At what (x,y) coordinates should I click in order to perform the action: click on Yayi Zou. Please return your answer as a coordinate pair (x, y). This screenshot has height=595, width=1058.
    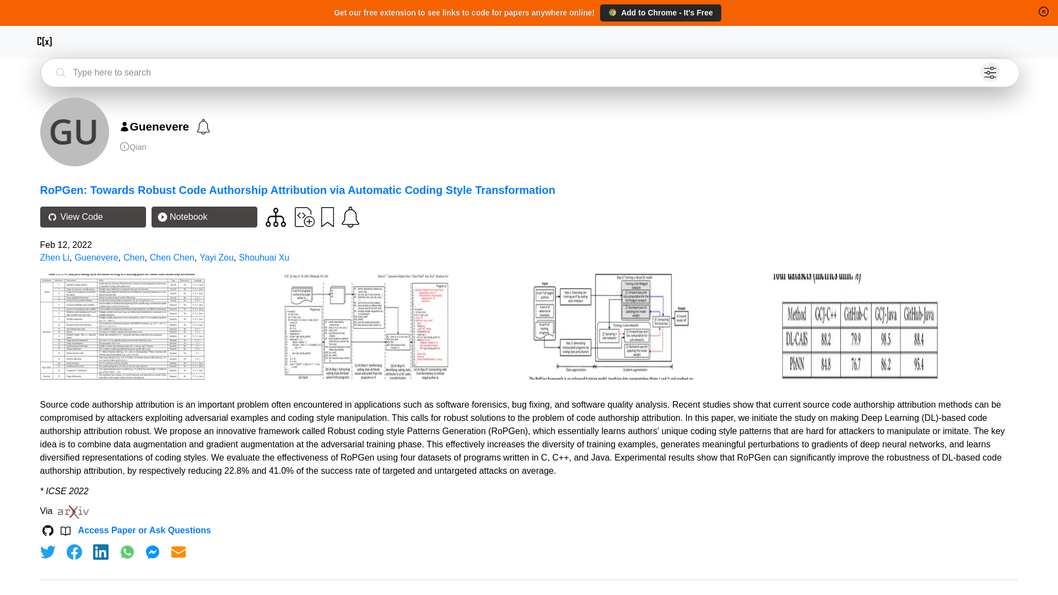
    Looking at the image, I should click on (217, 258).